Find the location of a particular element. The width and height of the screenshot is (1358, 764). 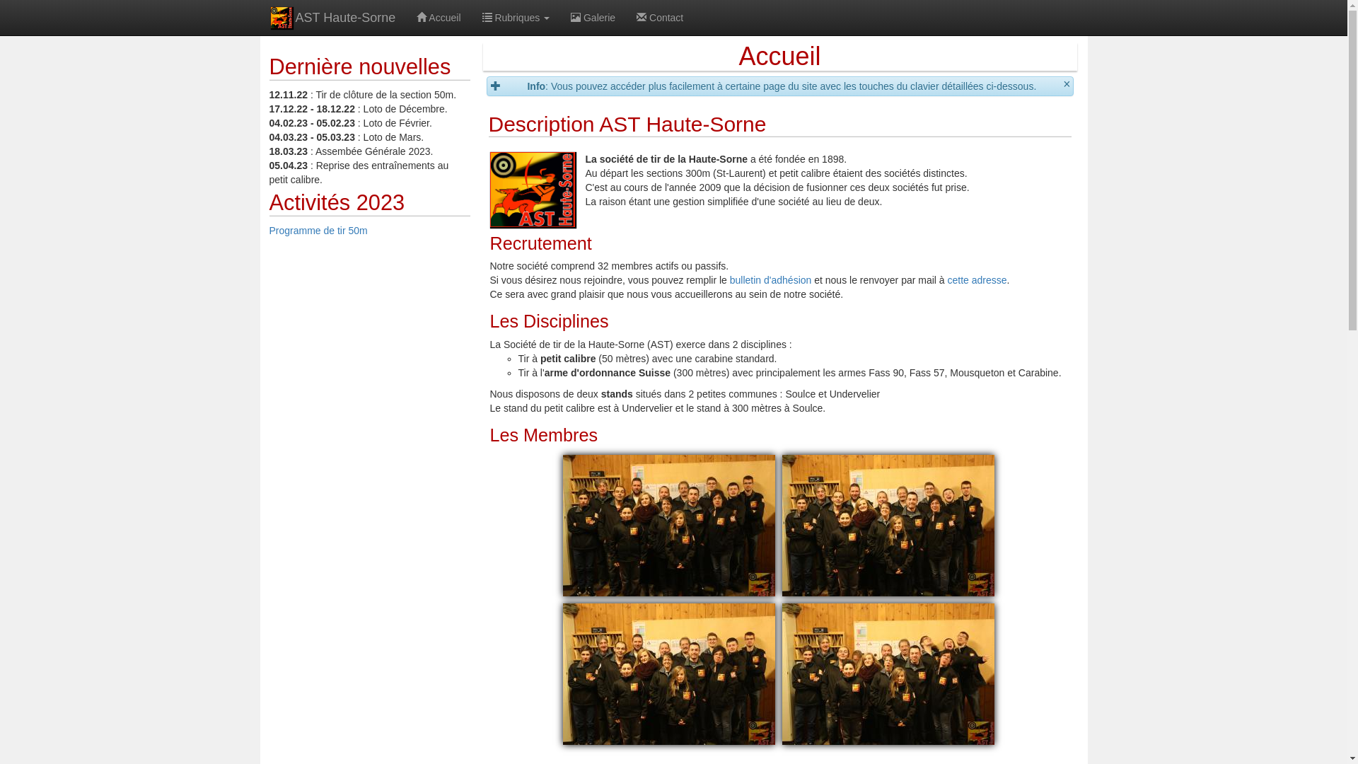

AST Haute-Sorne is located at coordinates (334, 18).